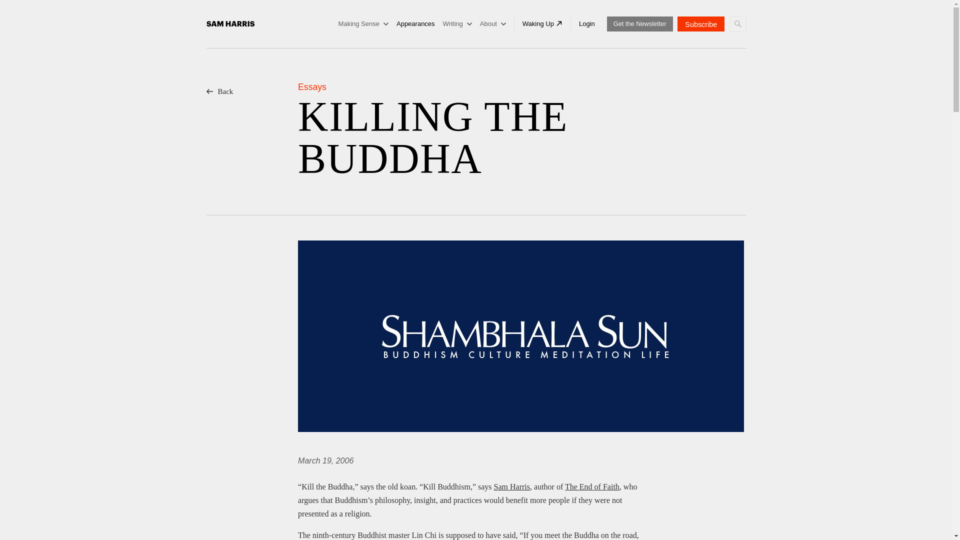 The height and width of the screenshot is (540, 960). Describe the element at coordinates (252, 130) in the screenshot. I see `Back` at that location.